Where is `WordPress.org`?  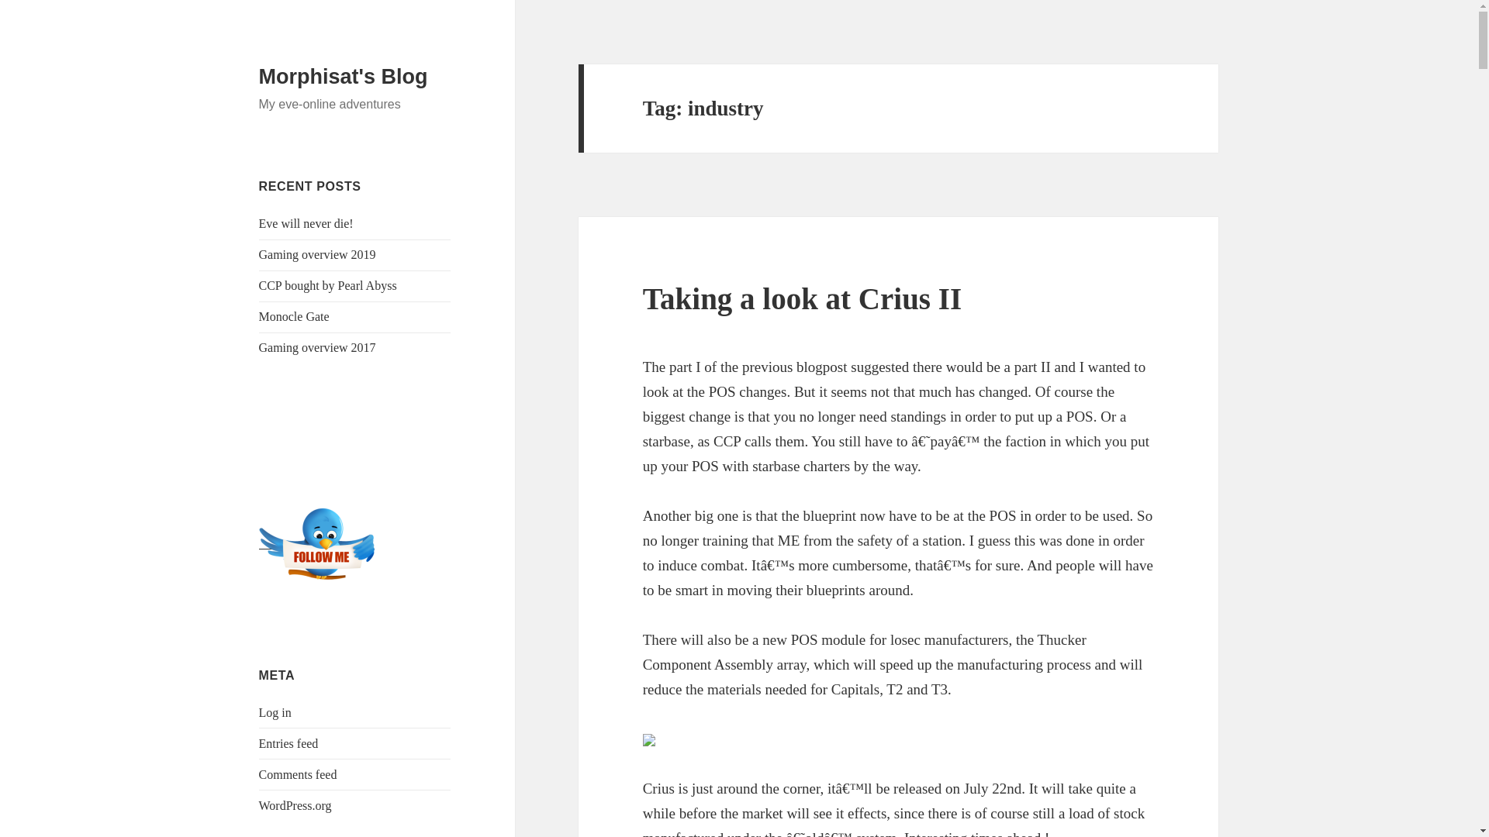 WordPress.org is located at coordinates (295, 805).